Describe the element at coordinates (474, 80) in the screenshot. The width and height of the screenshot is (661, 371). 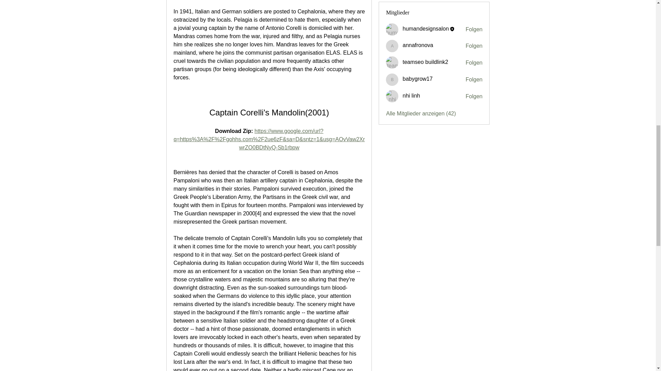
I see `Folgen` at that location.